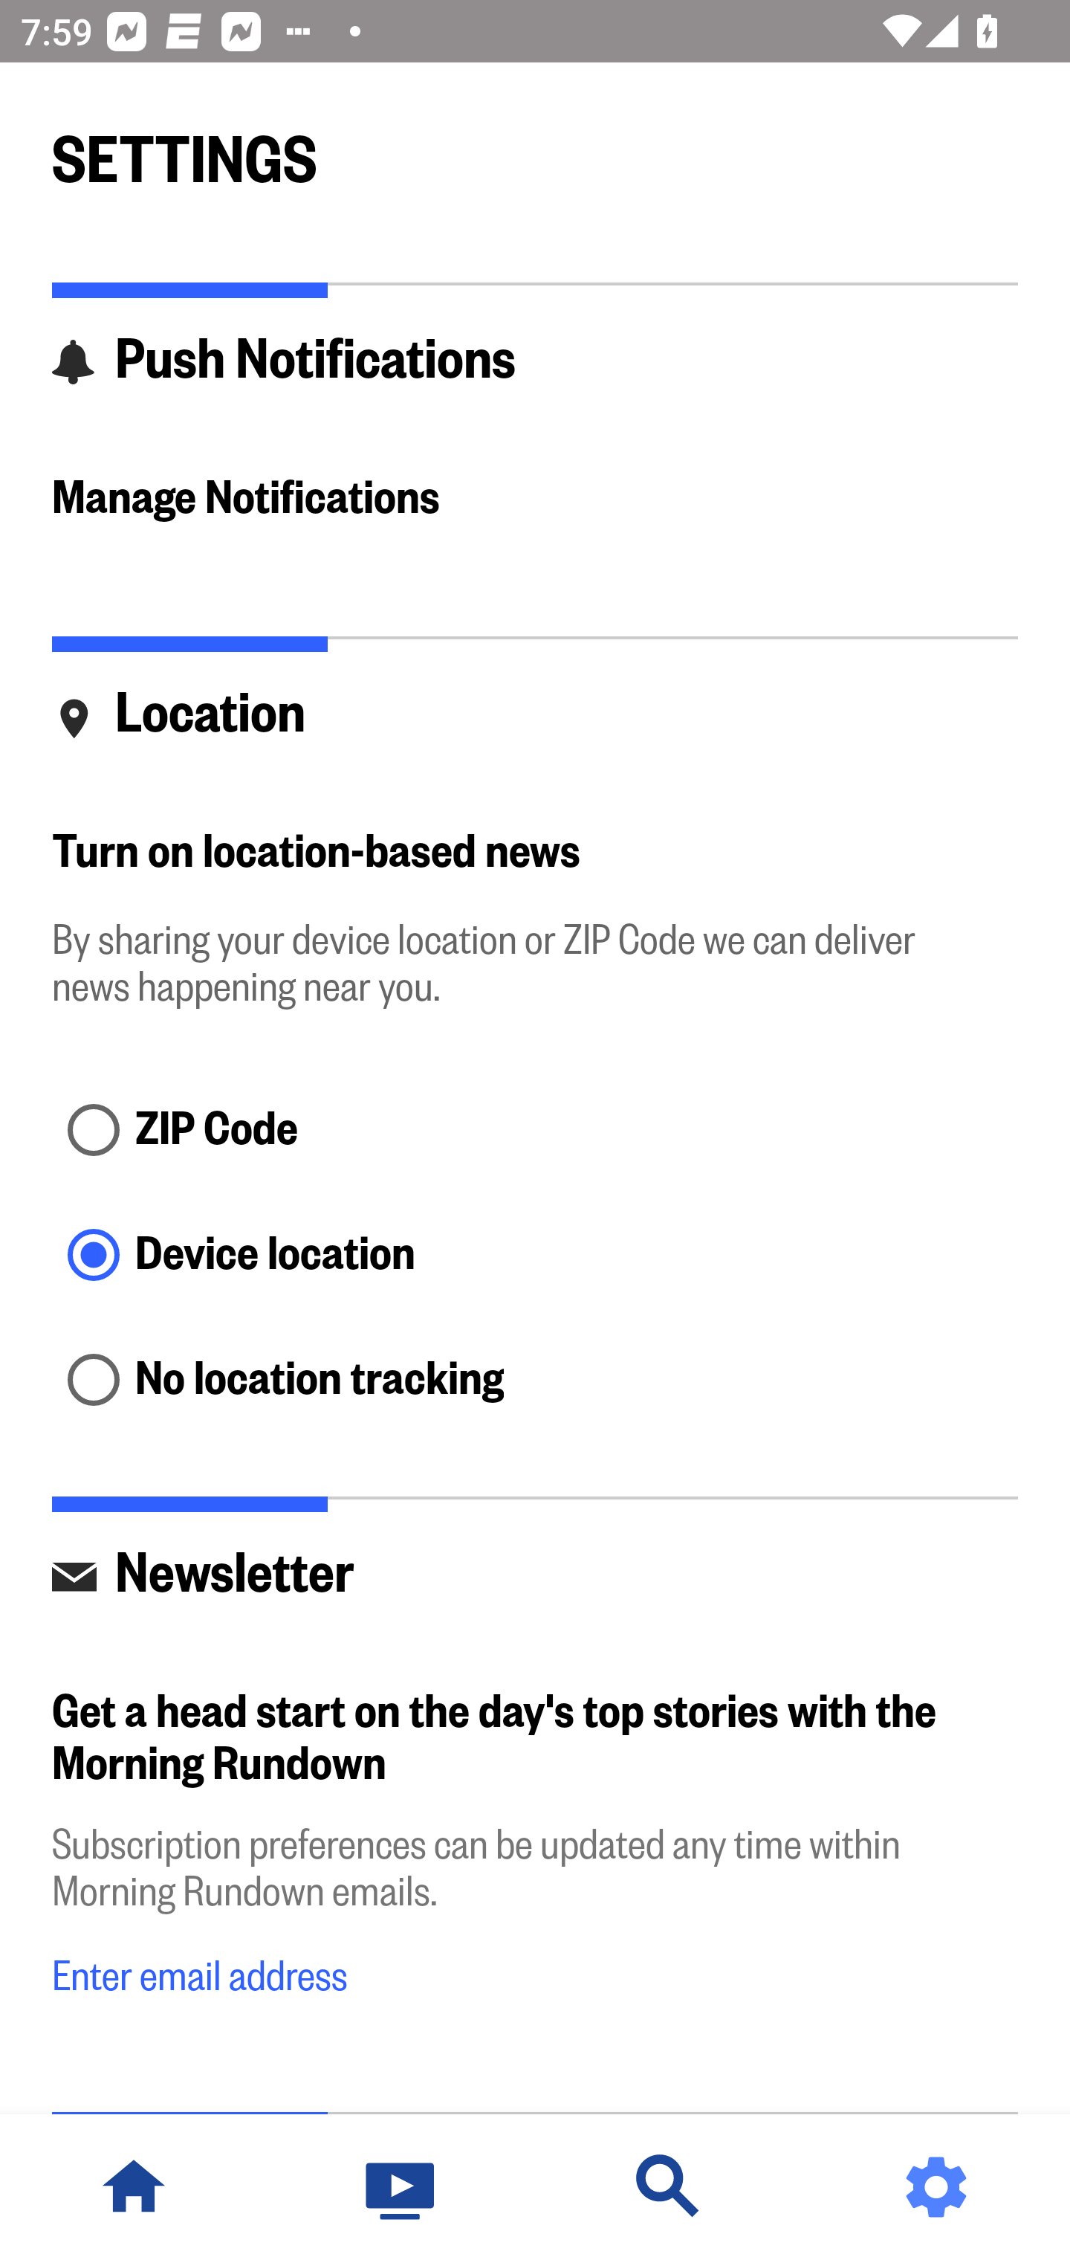  Describe the element at coordinates (535, 500) in the screenshot. I see `Manage Notifications` at that location.